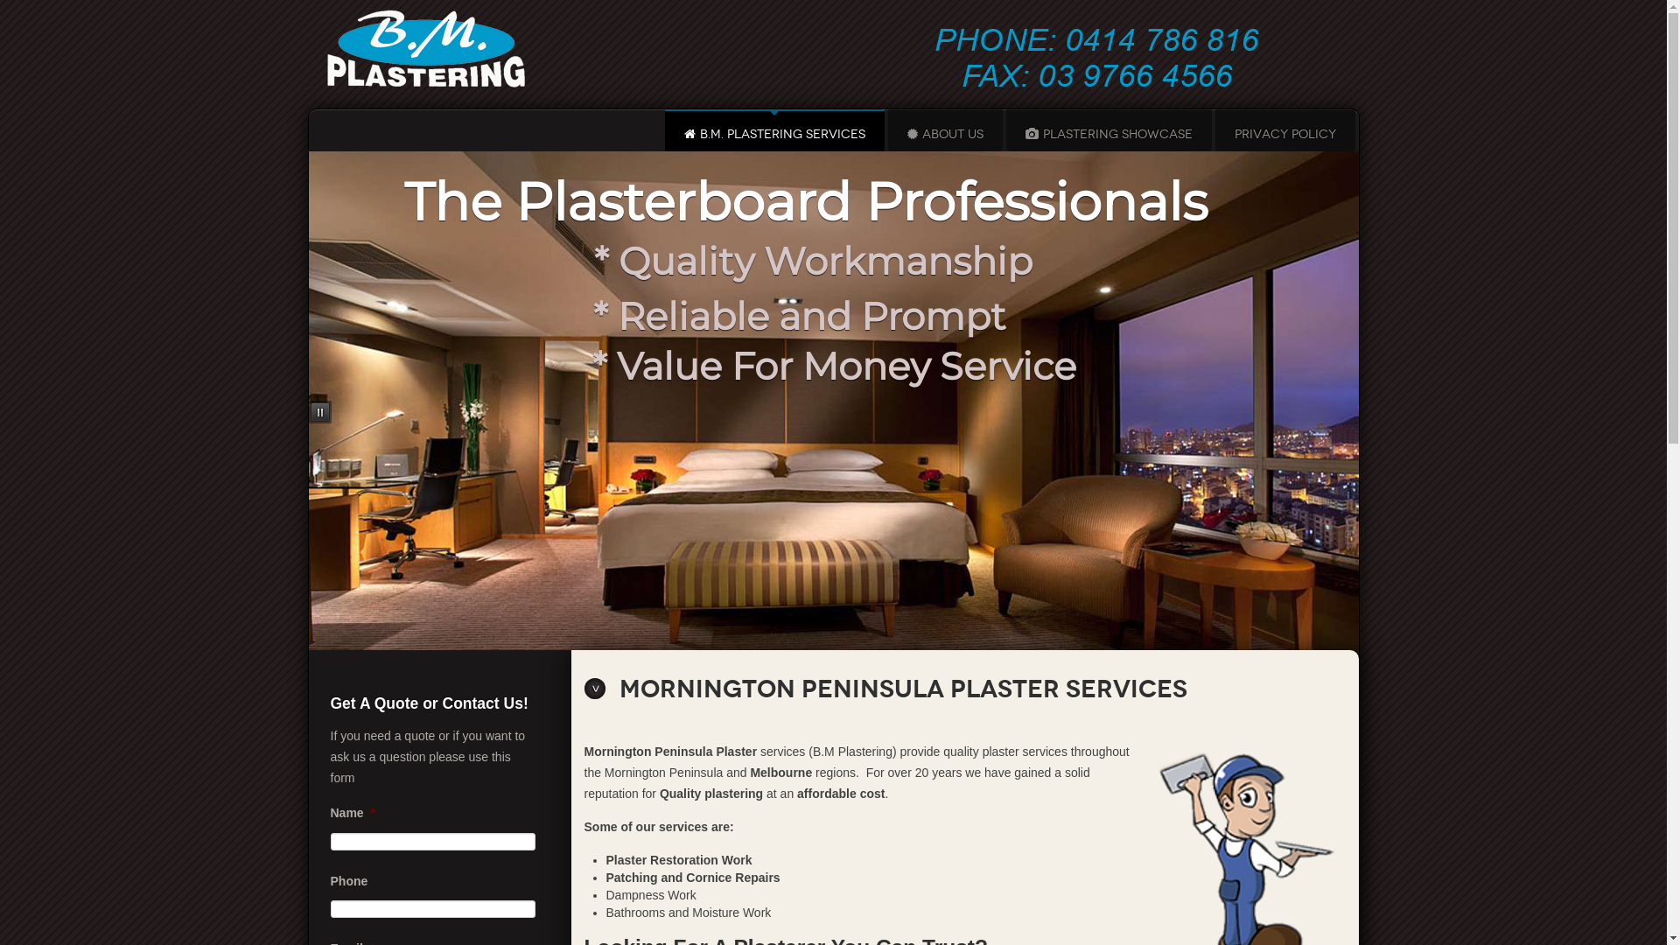 The width and height of the screenshot is (1680, 945). What do you see at coordinates (1284, 135) in the screenshot?
I see `PRIVACY POLICY` at bounding box center [1284, 135].